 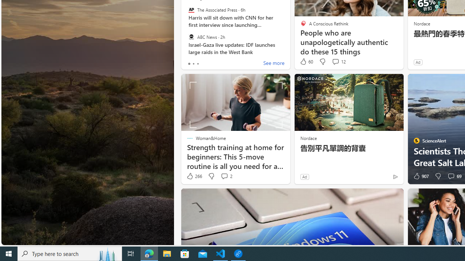 I want to click on View comments 2 Comment, so click(x=224, y=176).